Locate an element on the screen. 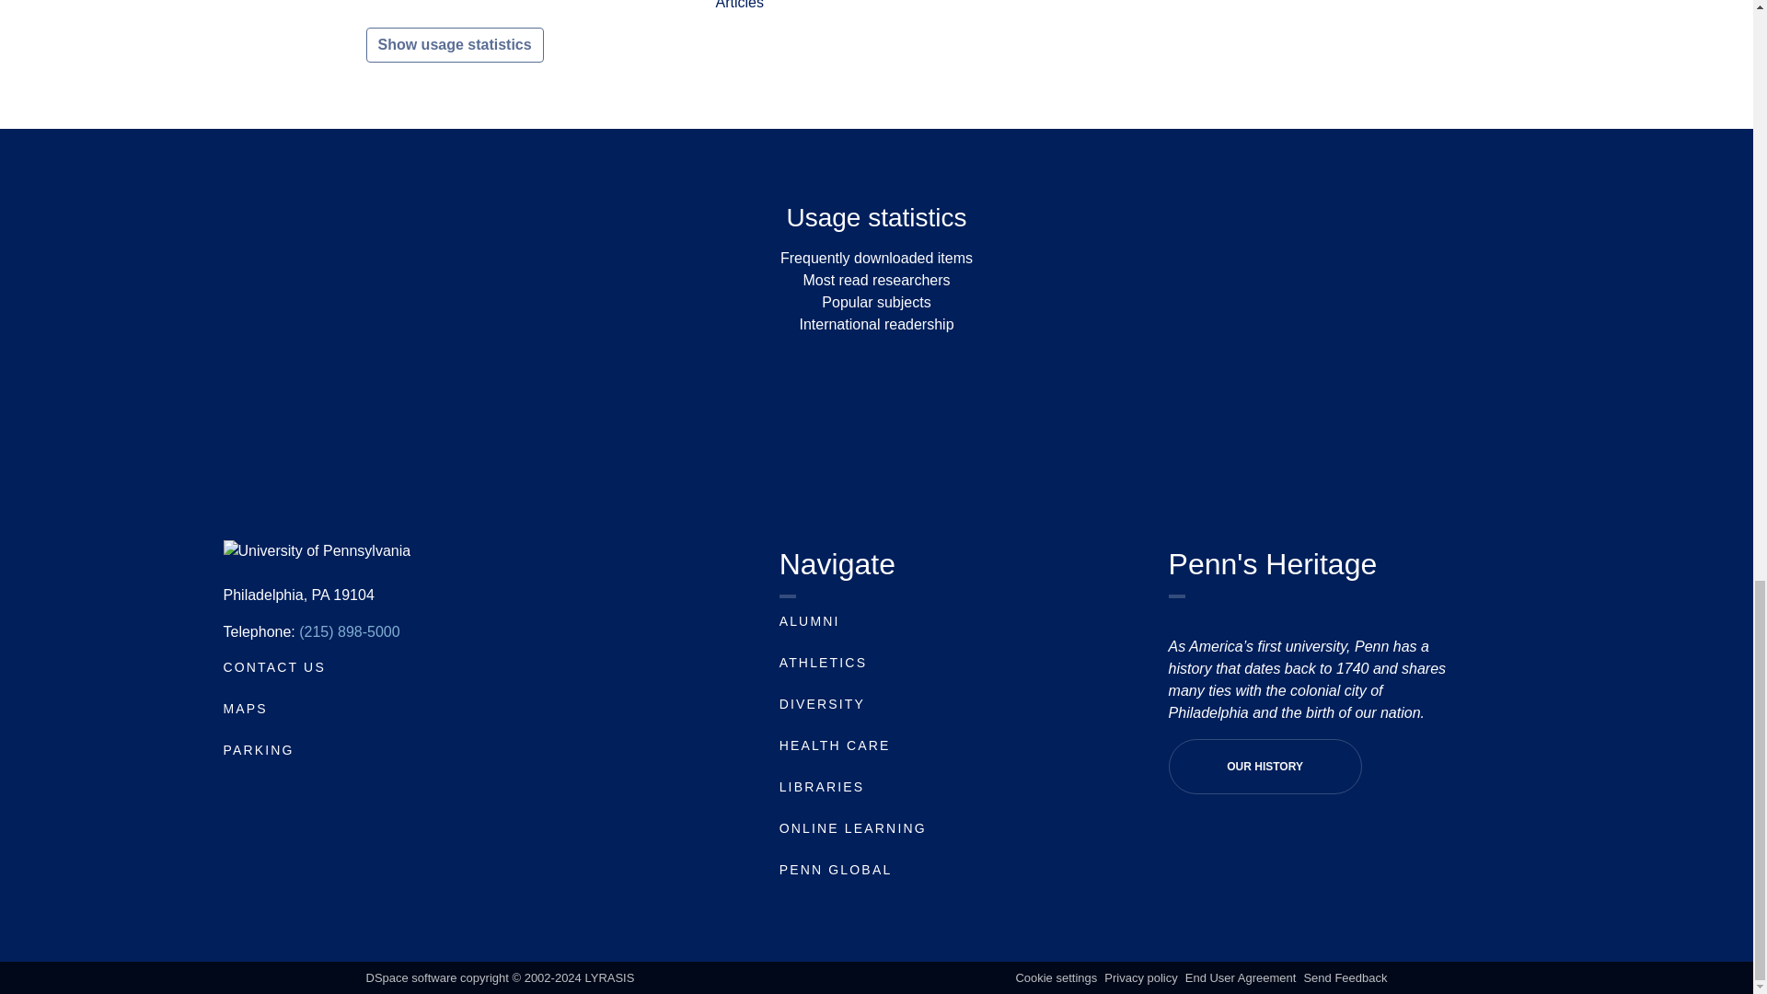  DIVERSITY is located at coordinates (822, 704).